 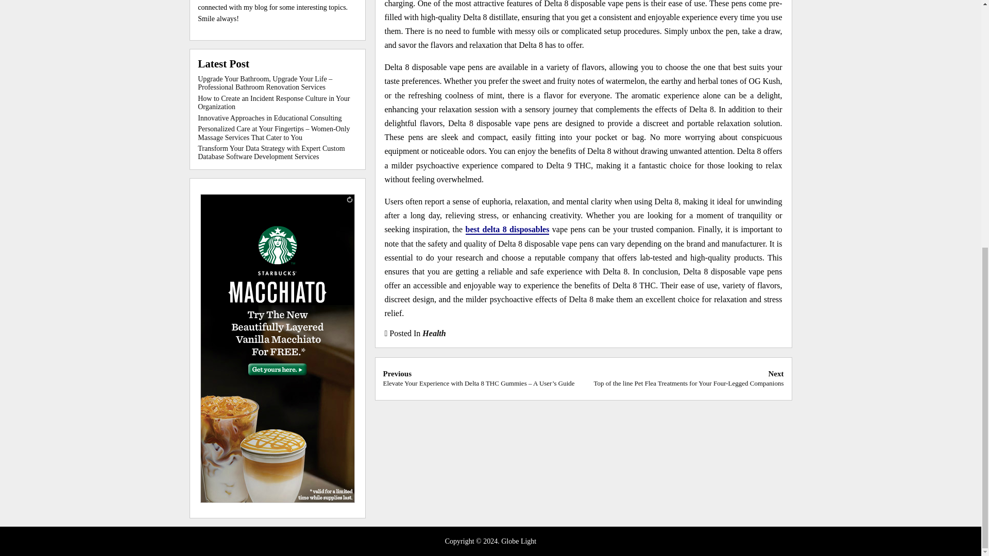 What do you see at coordinates (269, 118) in the screenshot?
I see `Innovative Approaches in Educational Consulting` at bounding box center [269, 118].